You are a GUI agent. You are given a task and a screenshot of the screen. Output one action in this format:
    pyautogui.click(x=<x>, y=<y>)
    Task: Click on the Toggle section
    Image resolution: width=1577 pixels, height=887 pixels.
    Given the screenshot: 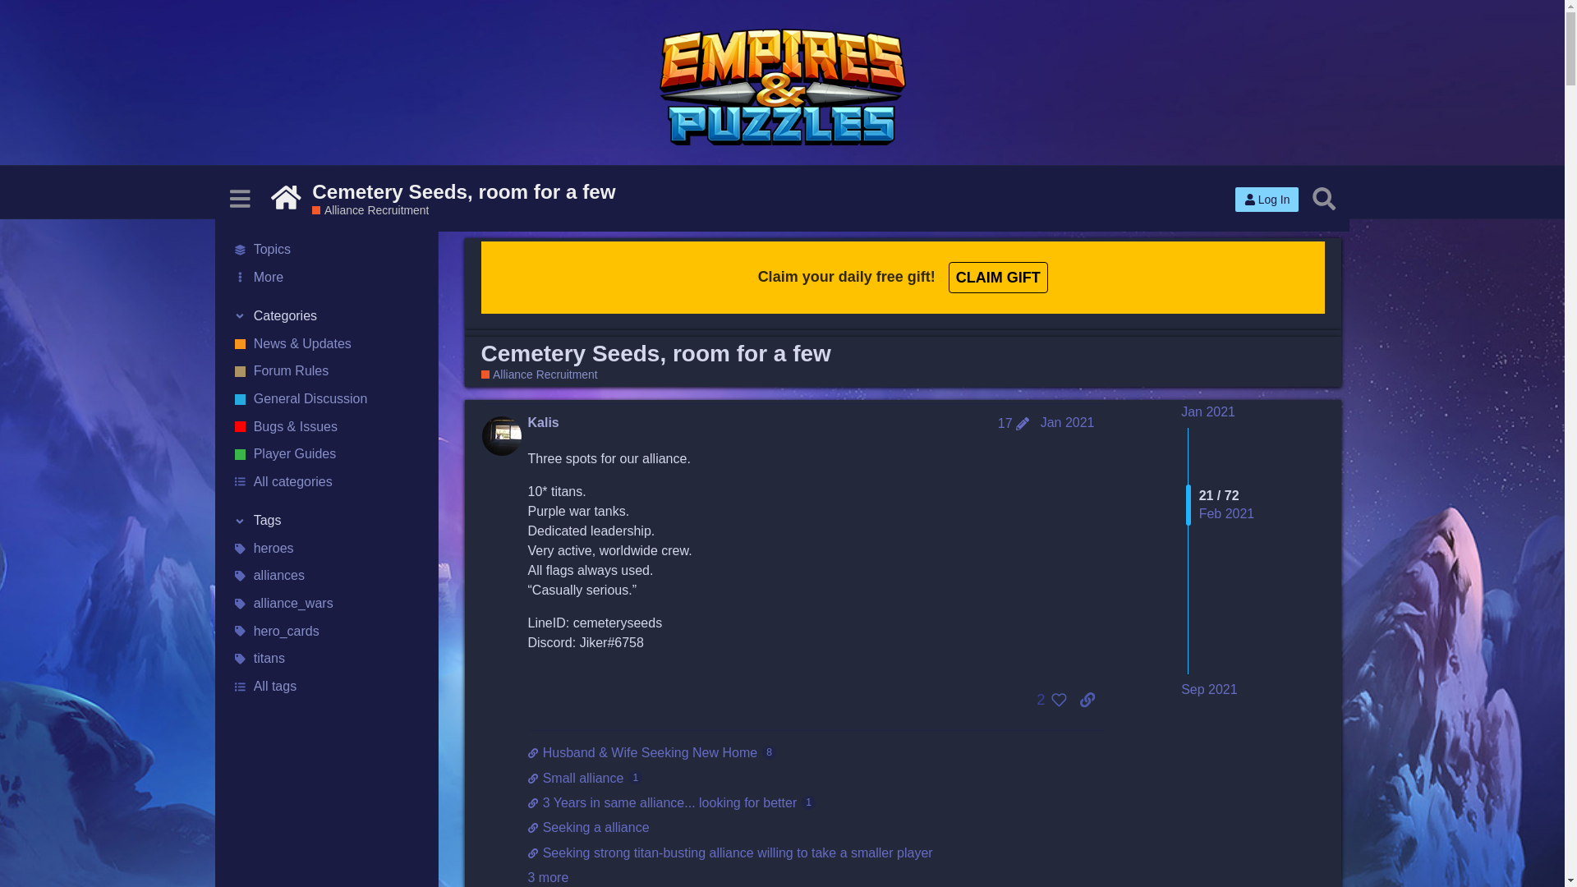 What is the action you would take?
    pyautogui.click(x=326, y=521)
    